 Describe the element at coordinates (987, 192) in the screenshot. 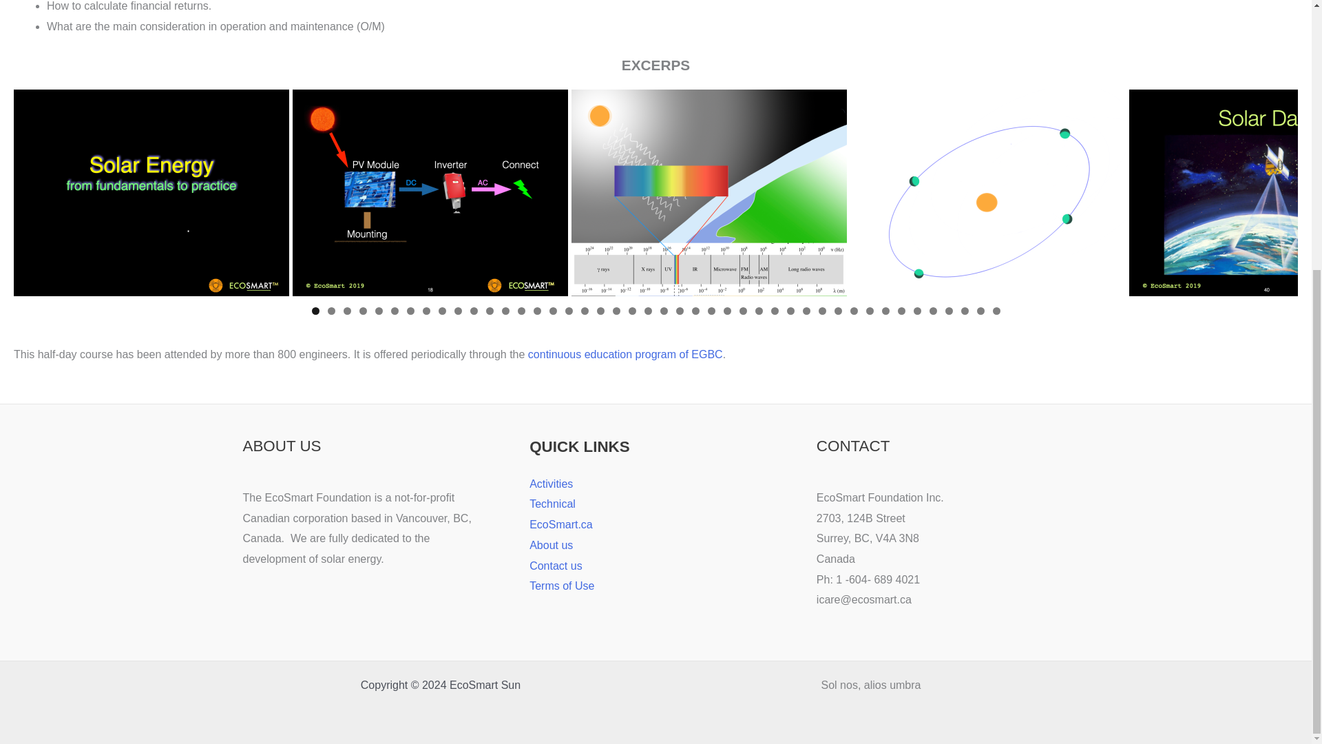

I see `SolarCourse035` at that location.